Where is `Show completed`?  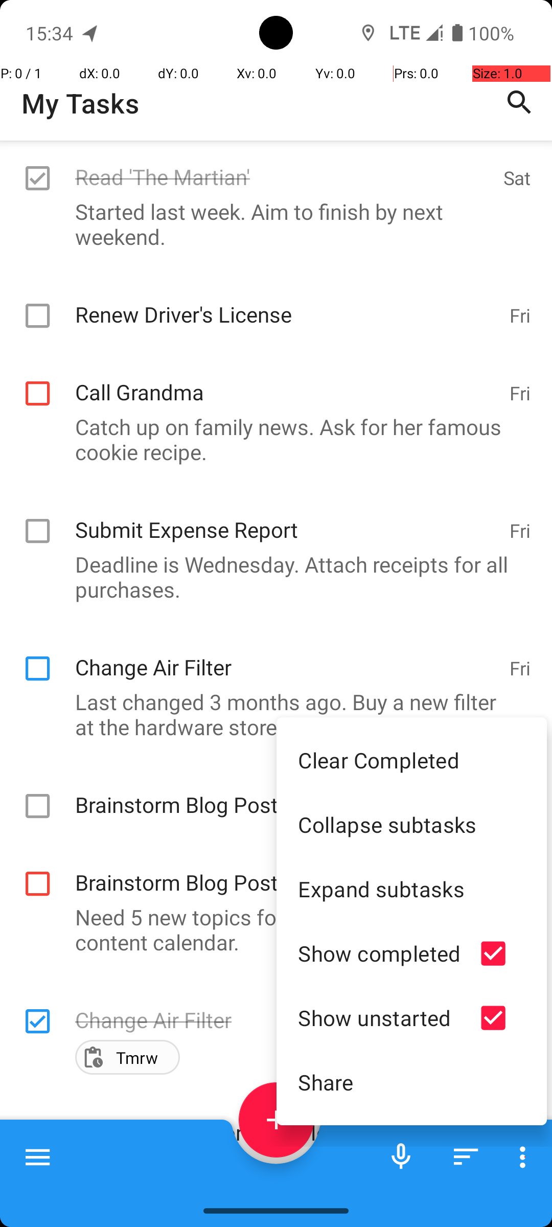 Show completed is located at coordinates (379, 953).